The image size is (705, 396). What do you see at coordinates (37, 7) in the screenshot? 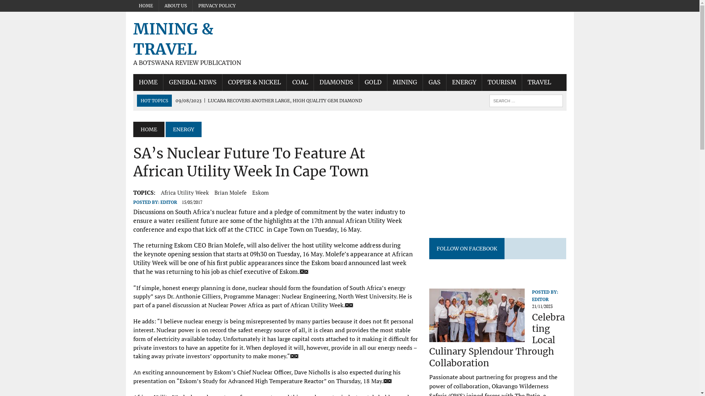
I see `Search` at bounding box center [37, 7].